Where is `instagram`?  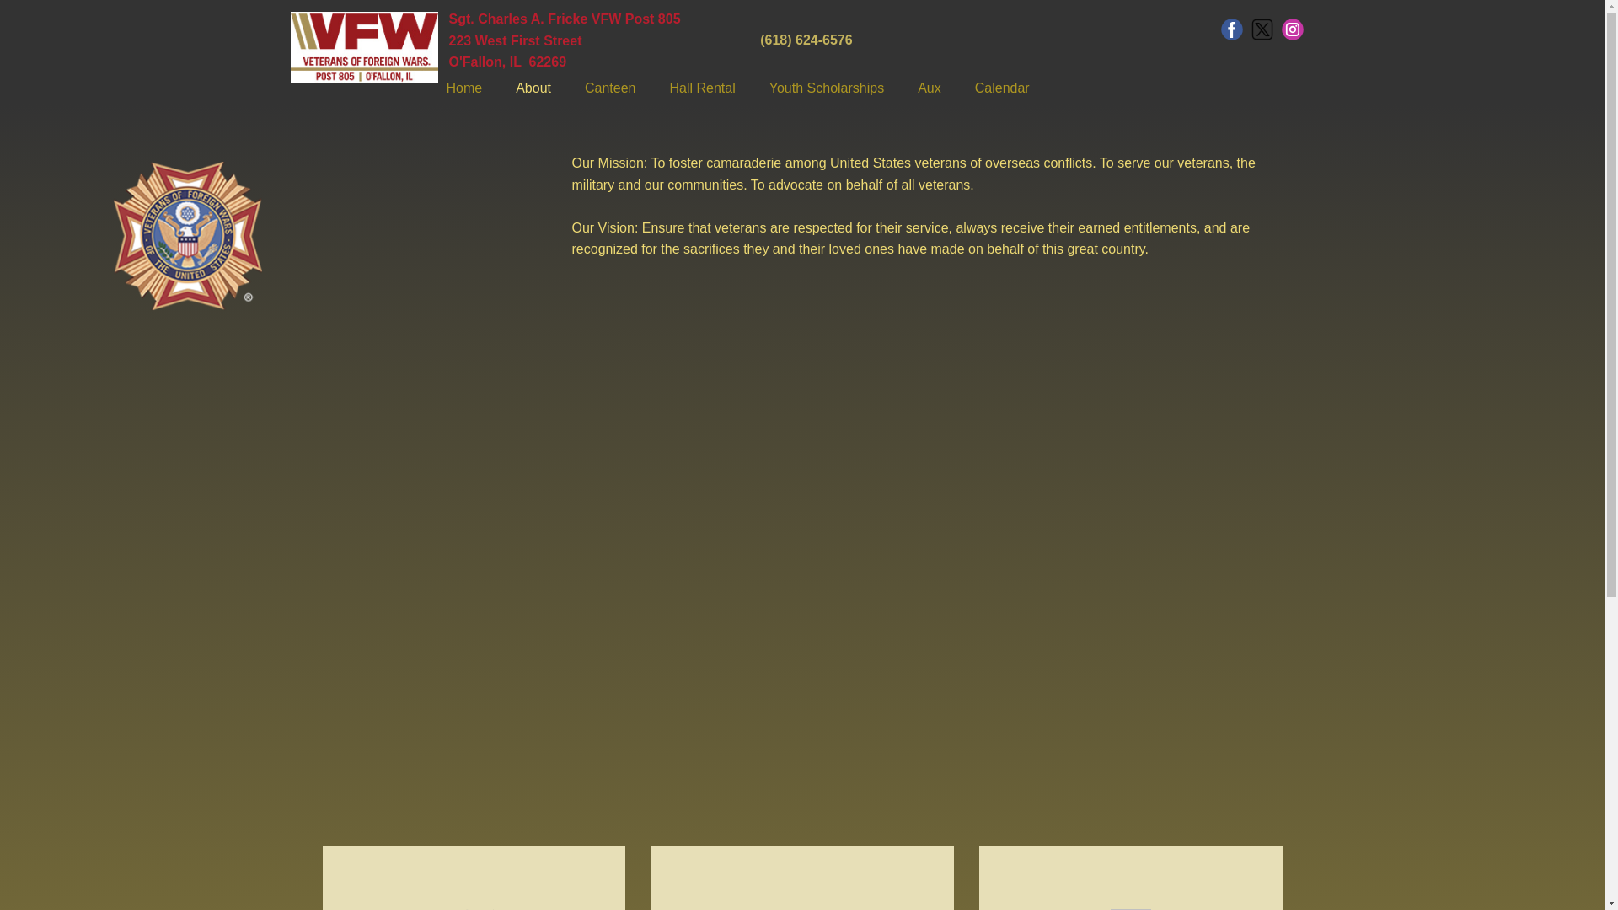
instagram is located at coordinates (1291, 29).